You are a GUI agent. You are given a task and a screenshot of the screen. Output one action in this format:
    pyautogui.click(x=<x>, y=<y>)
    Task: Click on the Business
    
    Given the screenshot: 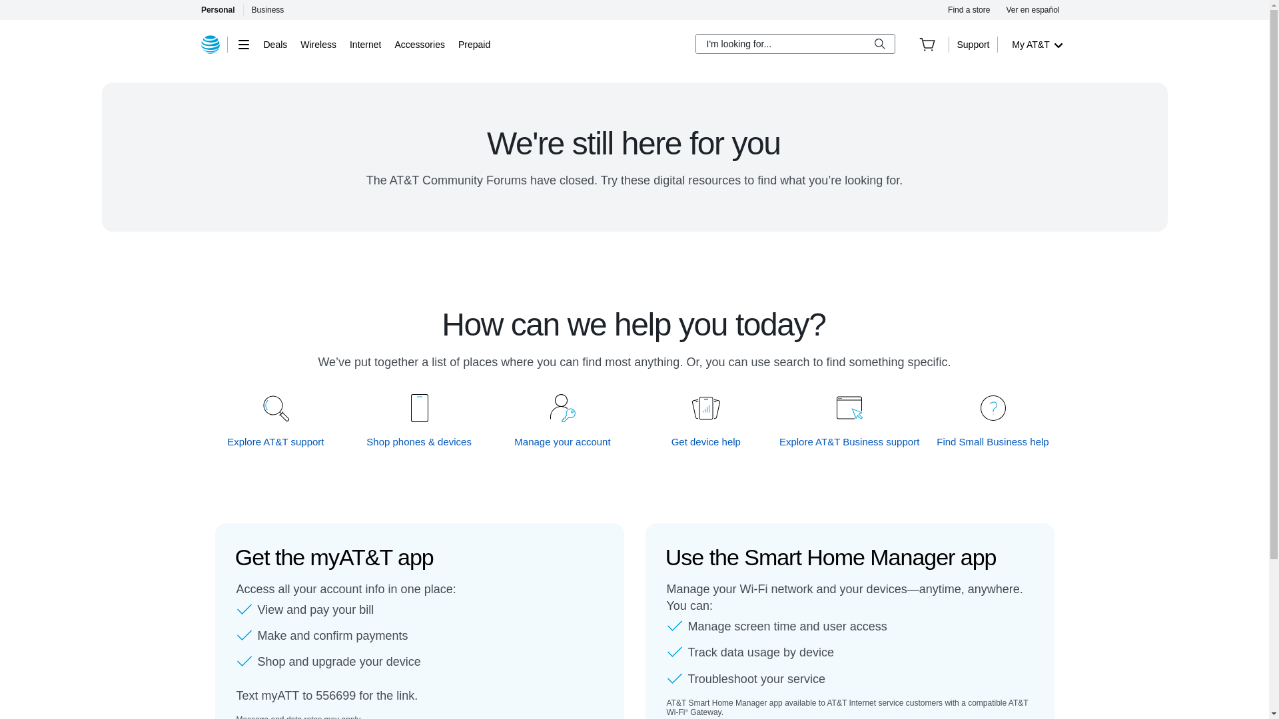 What is the action you would take?
    pyautogui.click(x=268, y=9)
    